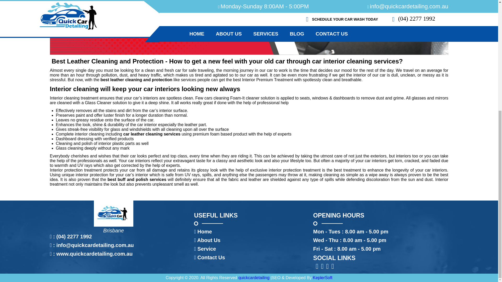 Image resolution: width=502 pixels, height=282 pixels. What do you see at coordinates (323, 278) in the screenshot?
I see `KeplerSoft` at bounding box center [323, 278].